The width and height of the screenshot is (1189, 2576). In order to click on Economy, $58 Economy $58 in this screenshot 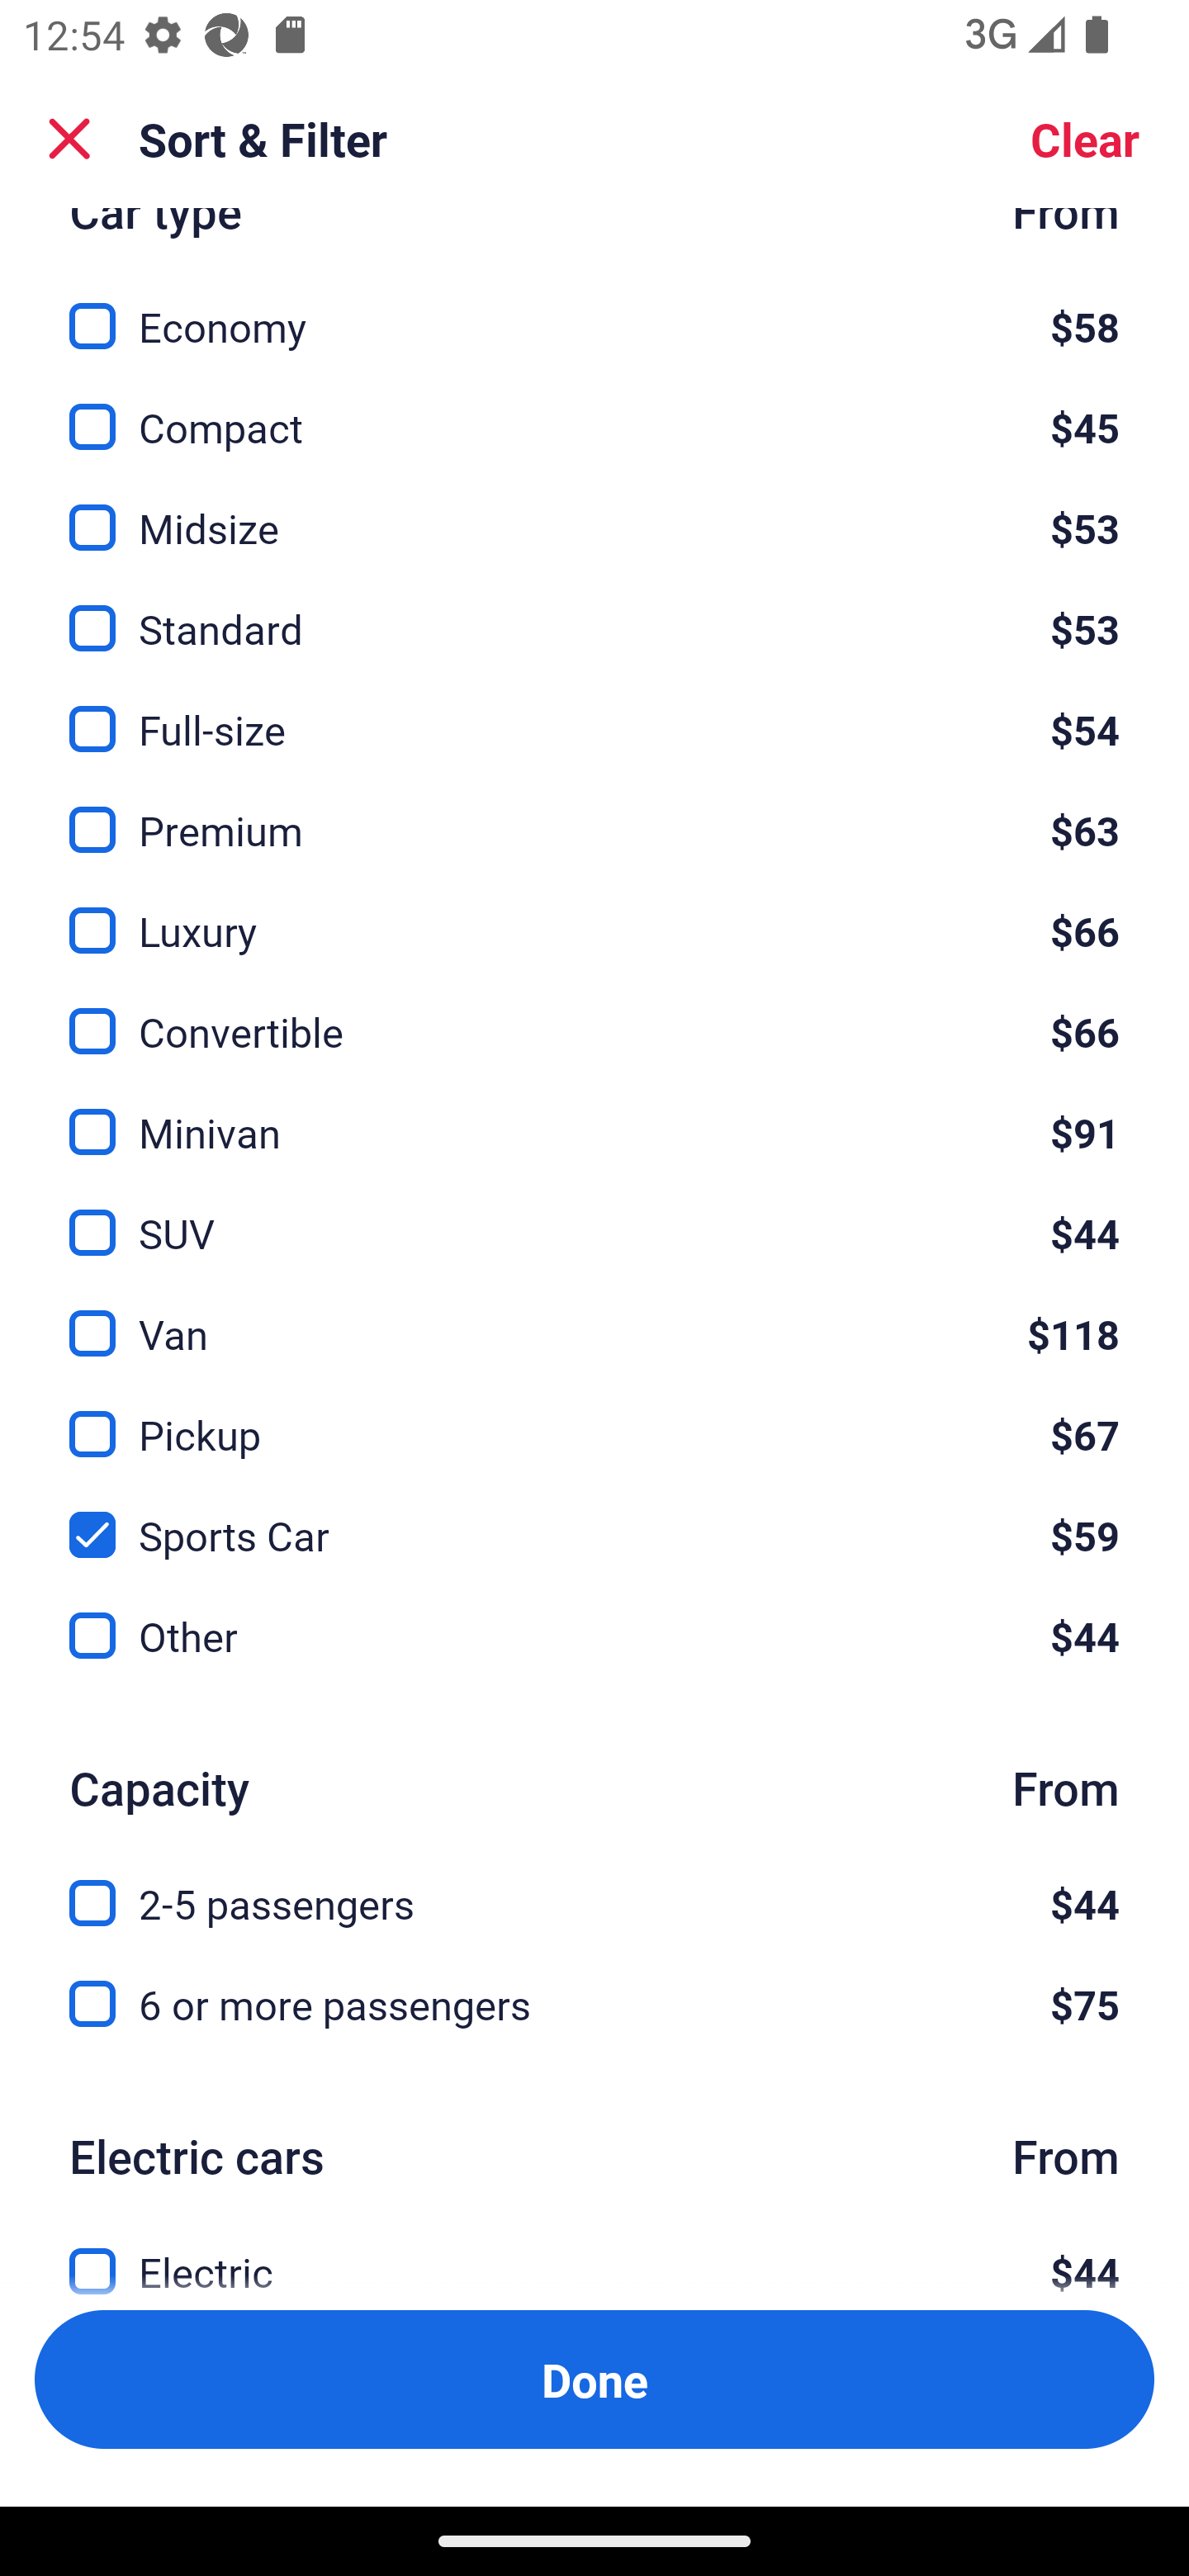, I will do `click(594, 307)`.